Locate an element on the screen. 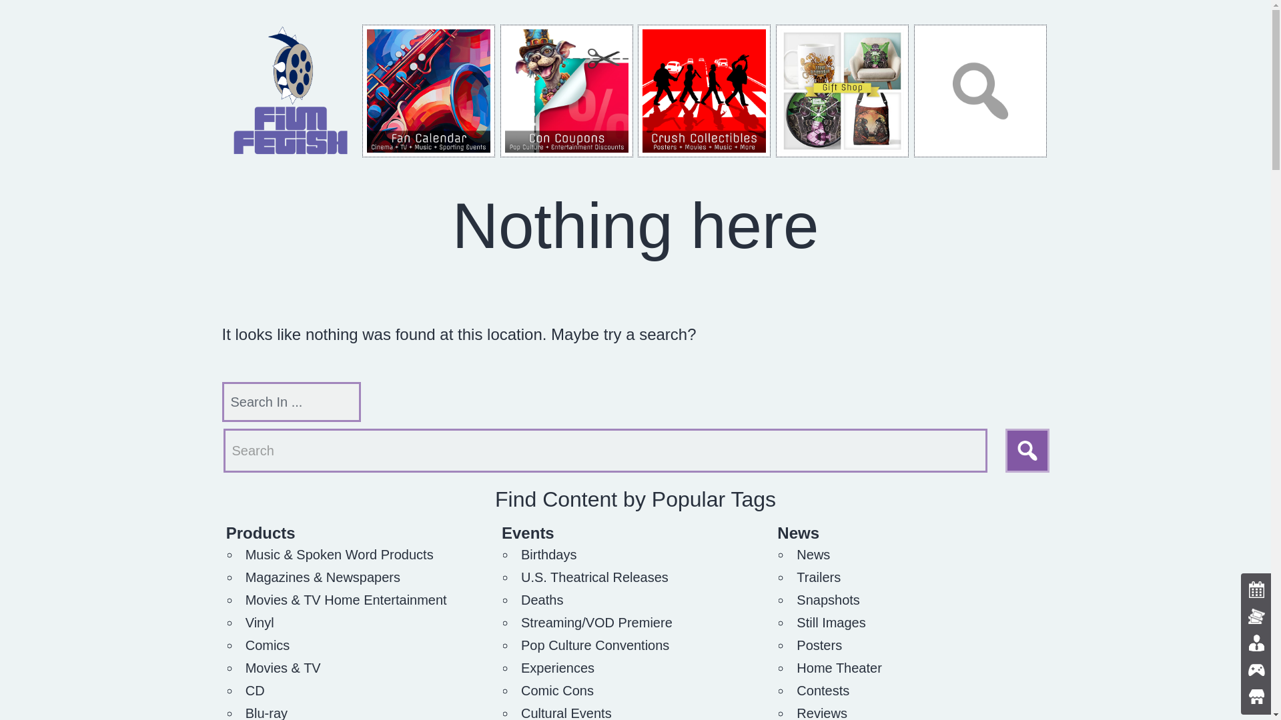 This screenshot has height=720, width=1281. Trailers is located at coordinates (818, 577).